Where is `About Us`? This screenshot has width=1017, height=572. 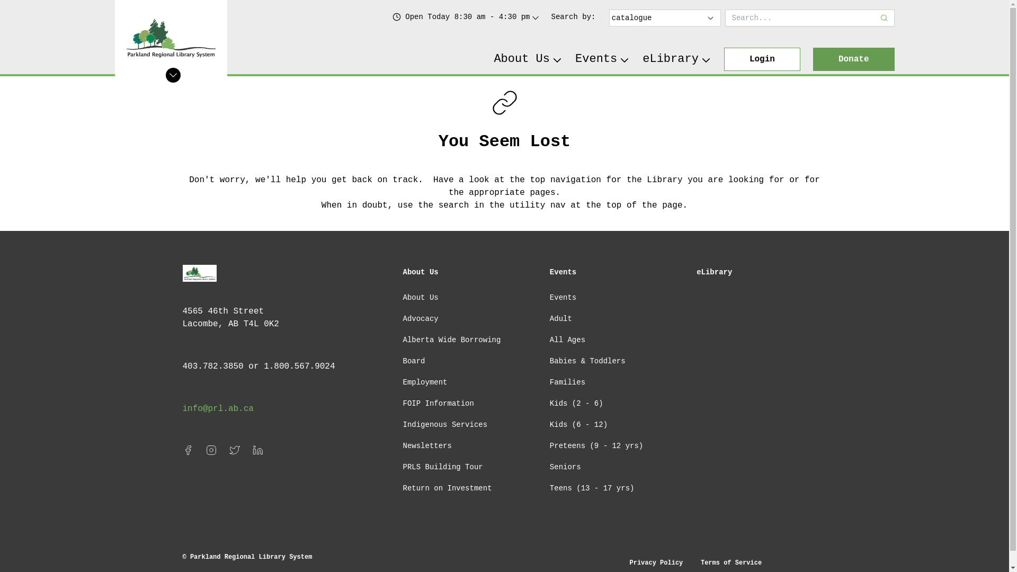 About Us is located at coordinates (421, 298).